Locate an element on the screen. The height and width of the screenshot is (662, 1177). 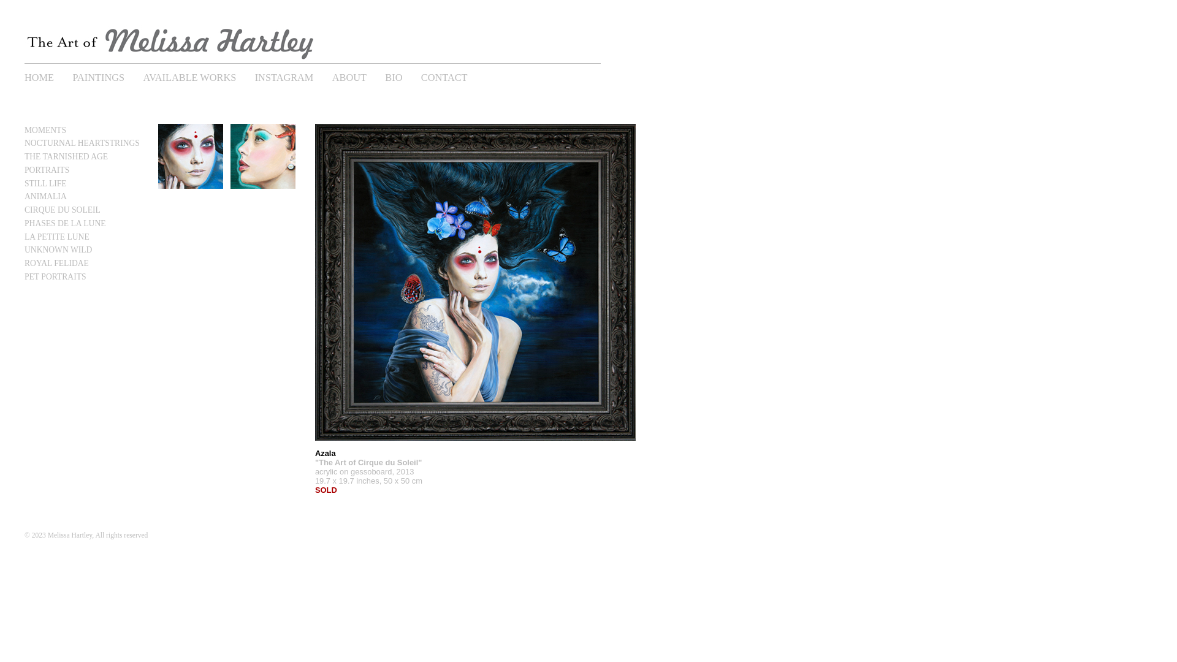
NOCTURNAL HEARTSTRINGS is located at coordinates (82, 143).